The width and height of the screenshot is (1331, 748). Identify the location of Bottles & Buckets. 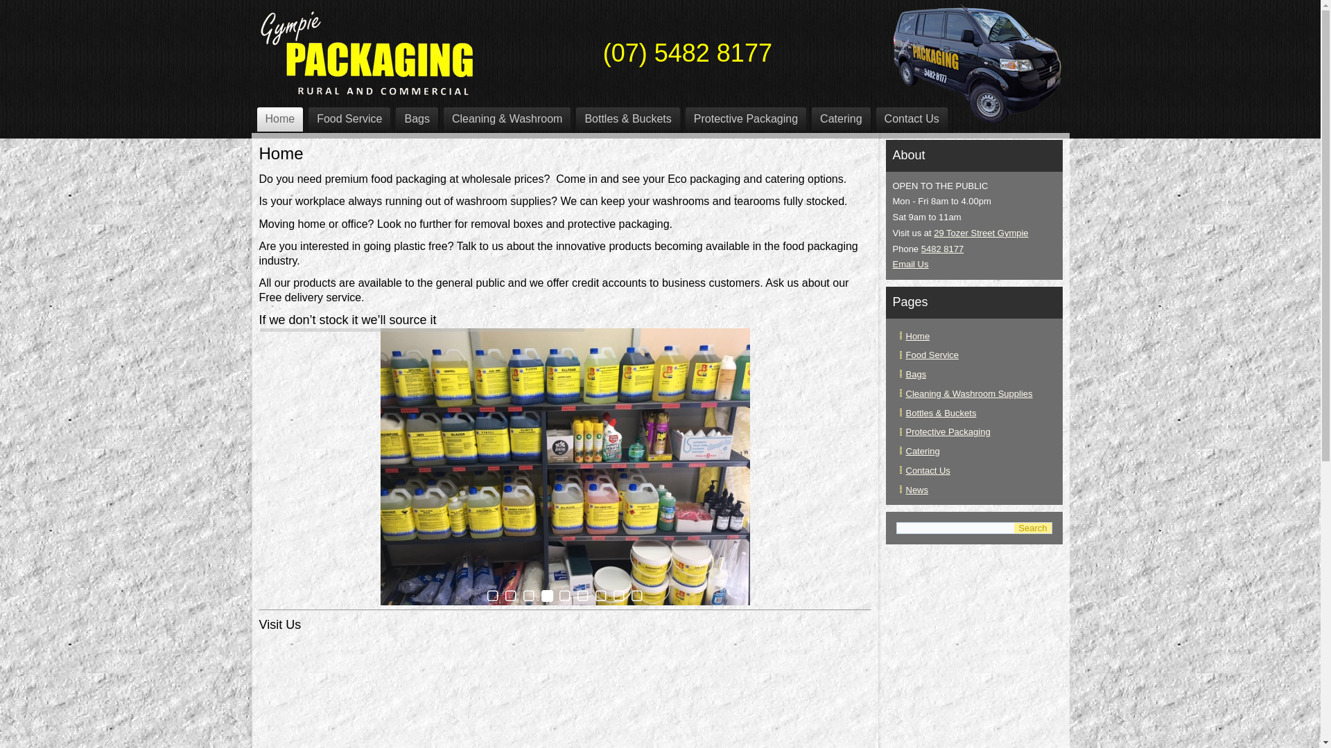
(627, 119).